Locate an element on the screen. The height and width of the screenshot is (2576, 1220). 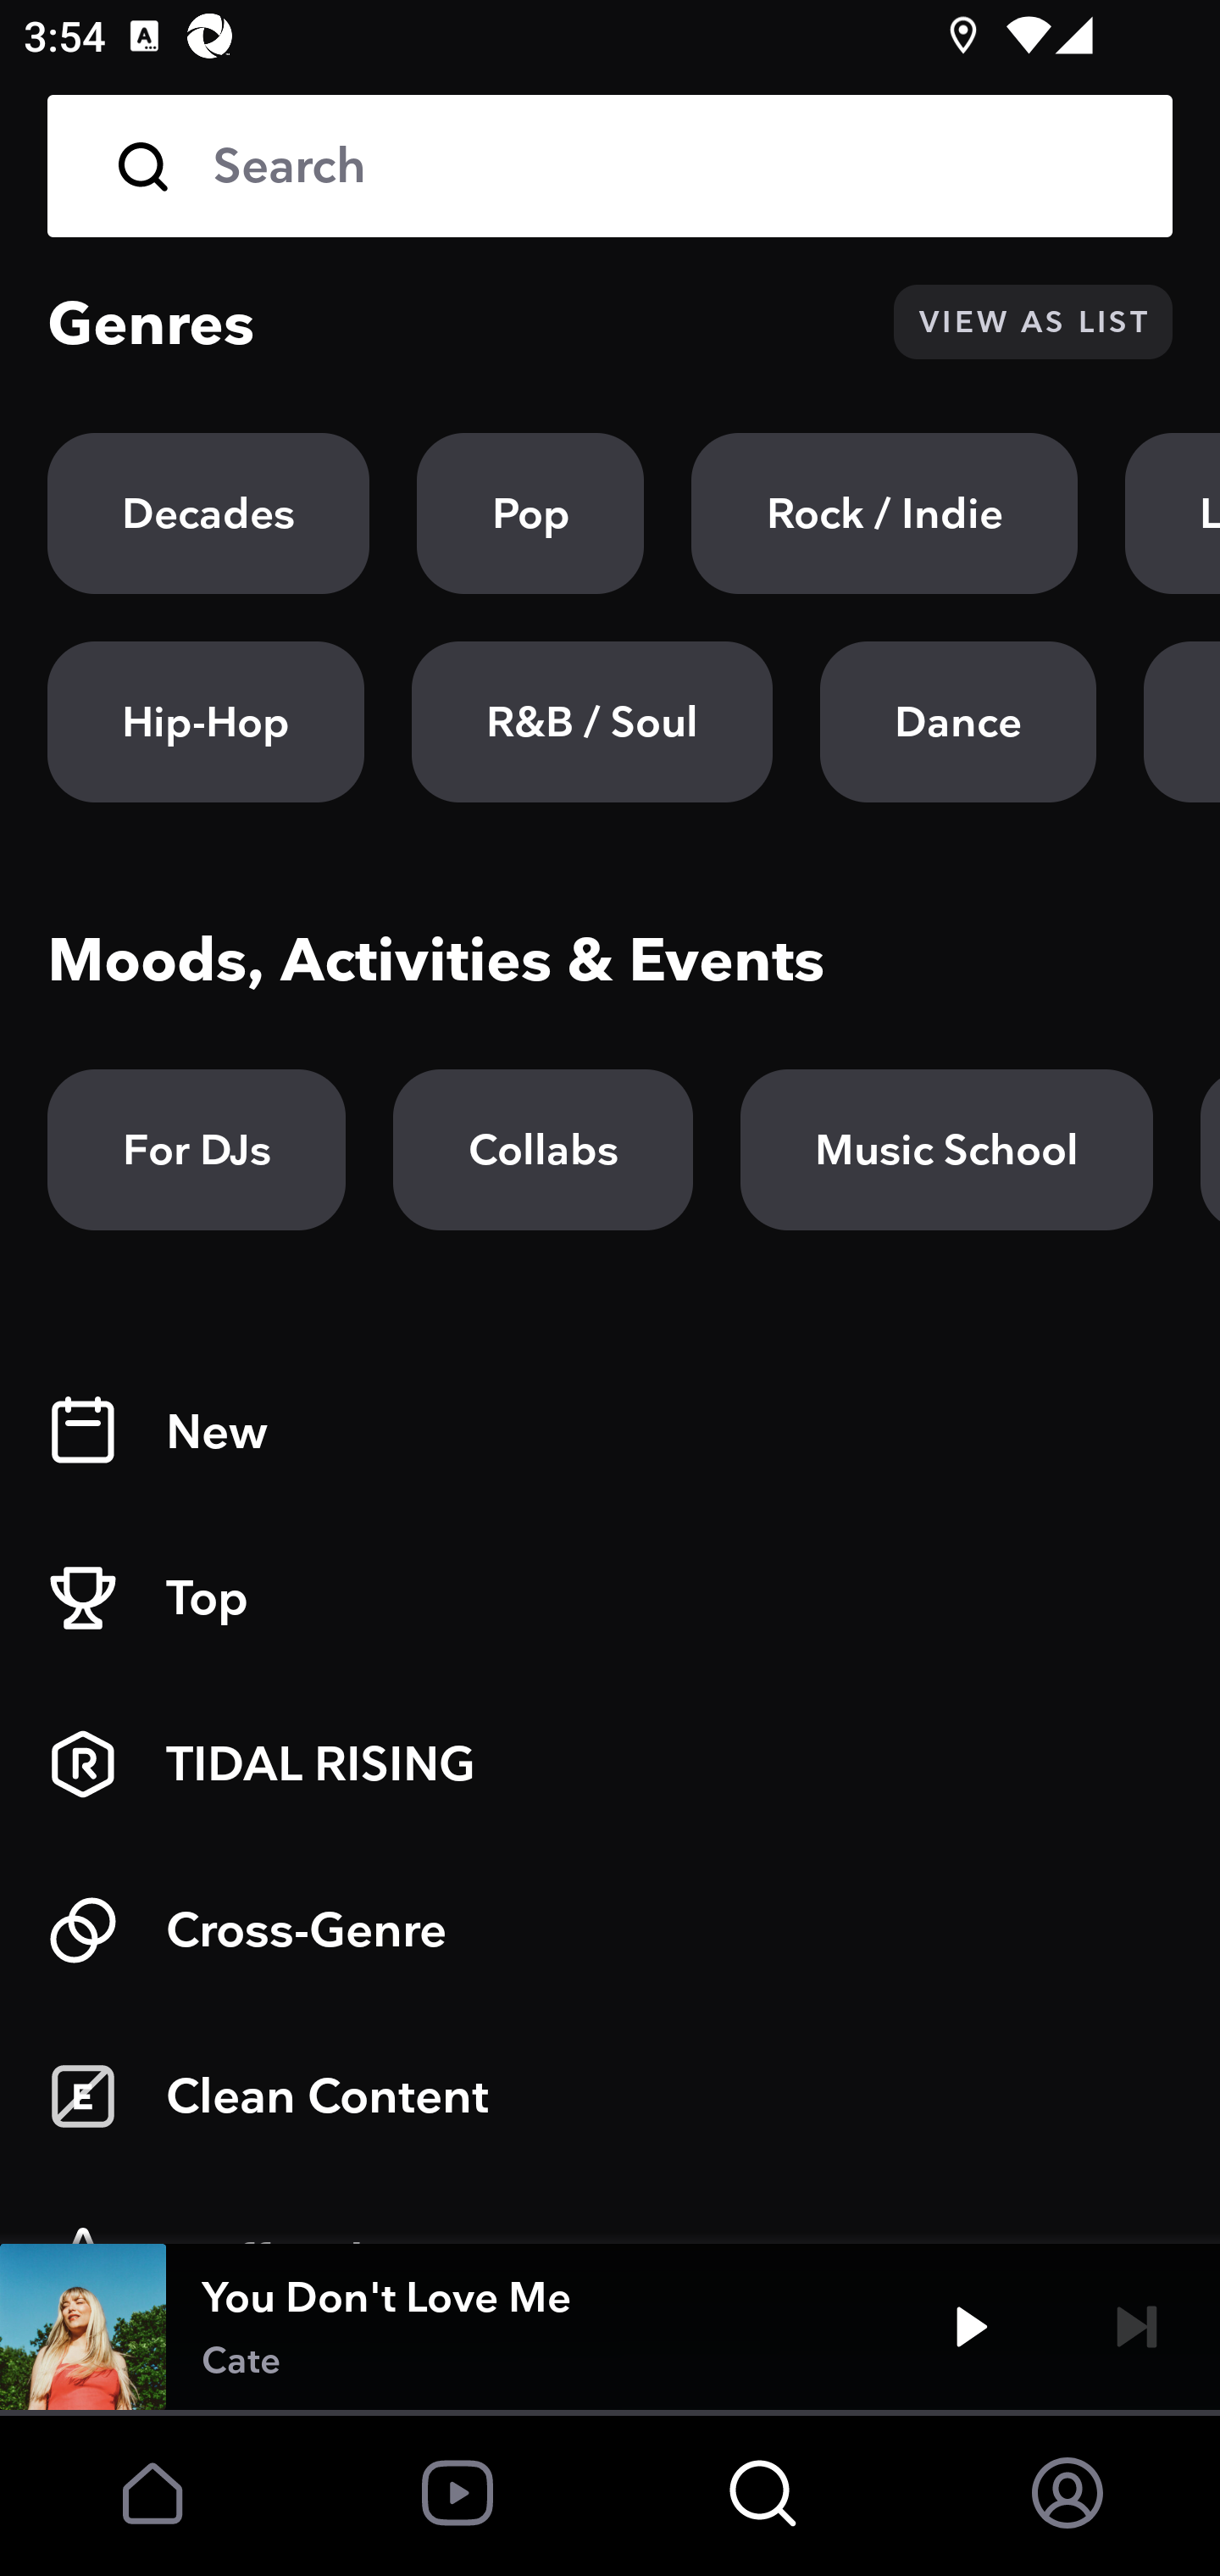
Collabs is located at coordinates (542, 1150).